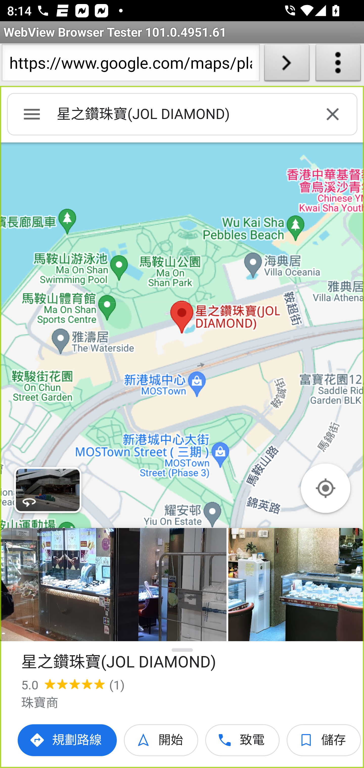  What do you see at coordinates (243, 740) in the screenshot?
I see `致電「星之鑽珠寶(JOL DIAMOND)」  致電` at bounding box center [243, 740].